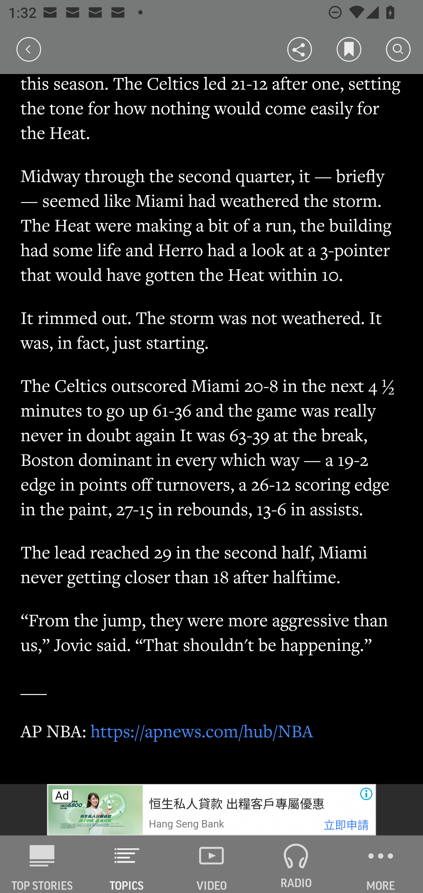 This screenshot has height=893, width=423. What do you see at coordinates (381, 864) in the screenshot?
I see `MORE` at bounding box center [381, 864].